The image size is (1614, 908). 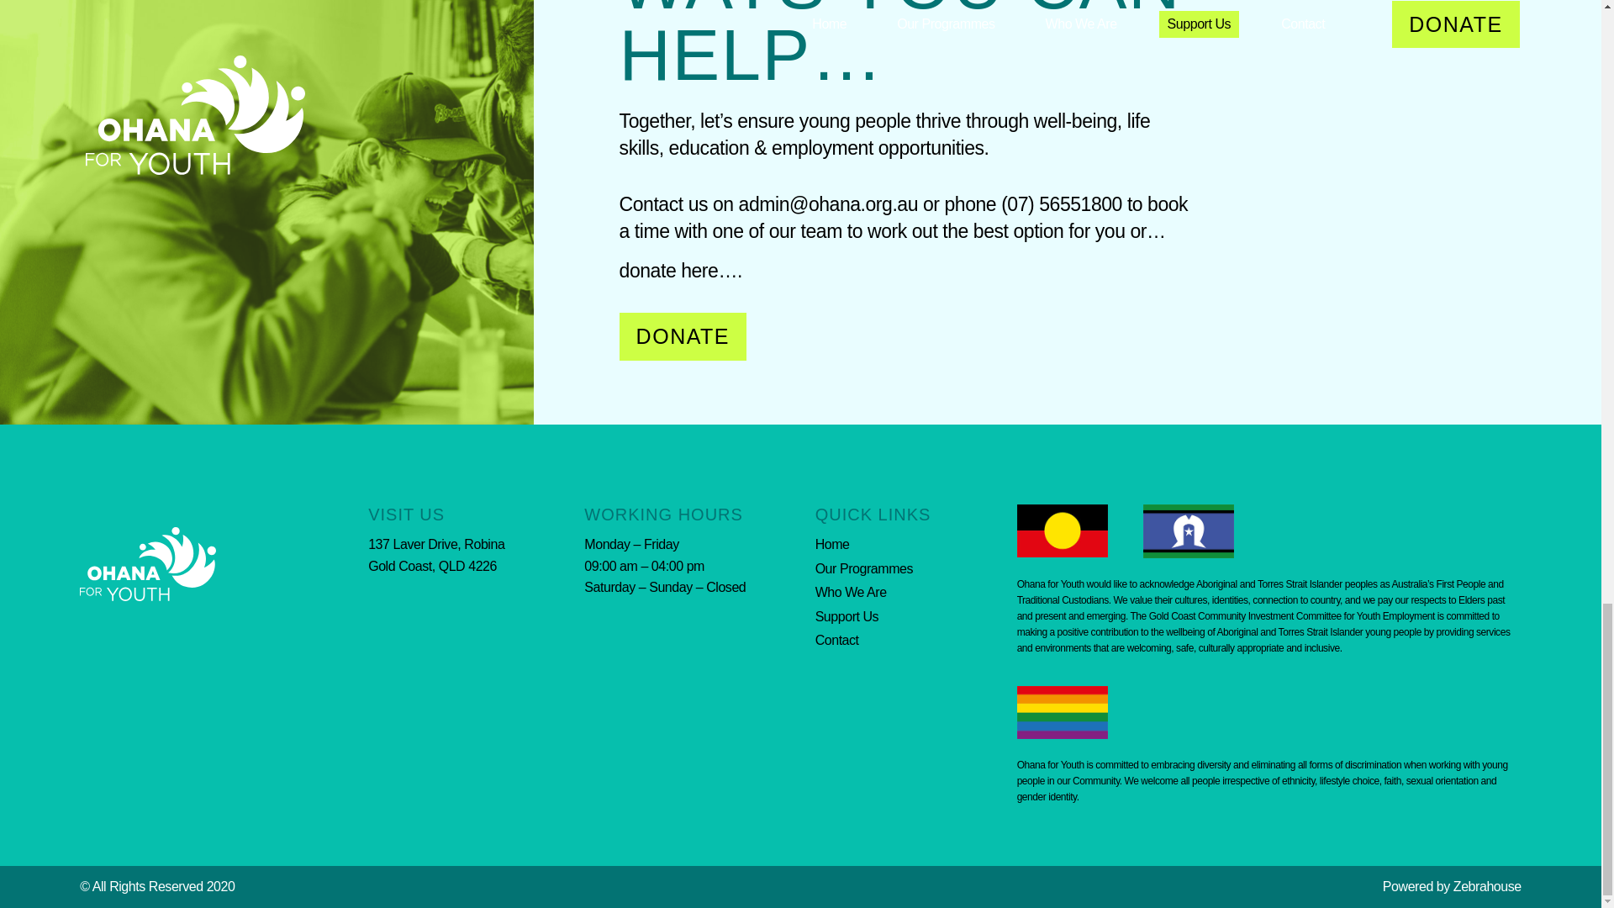 What do you see at coordinates (915, 641) in the screenshot?
I see `Contact` at bounding box center [915, 641].